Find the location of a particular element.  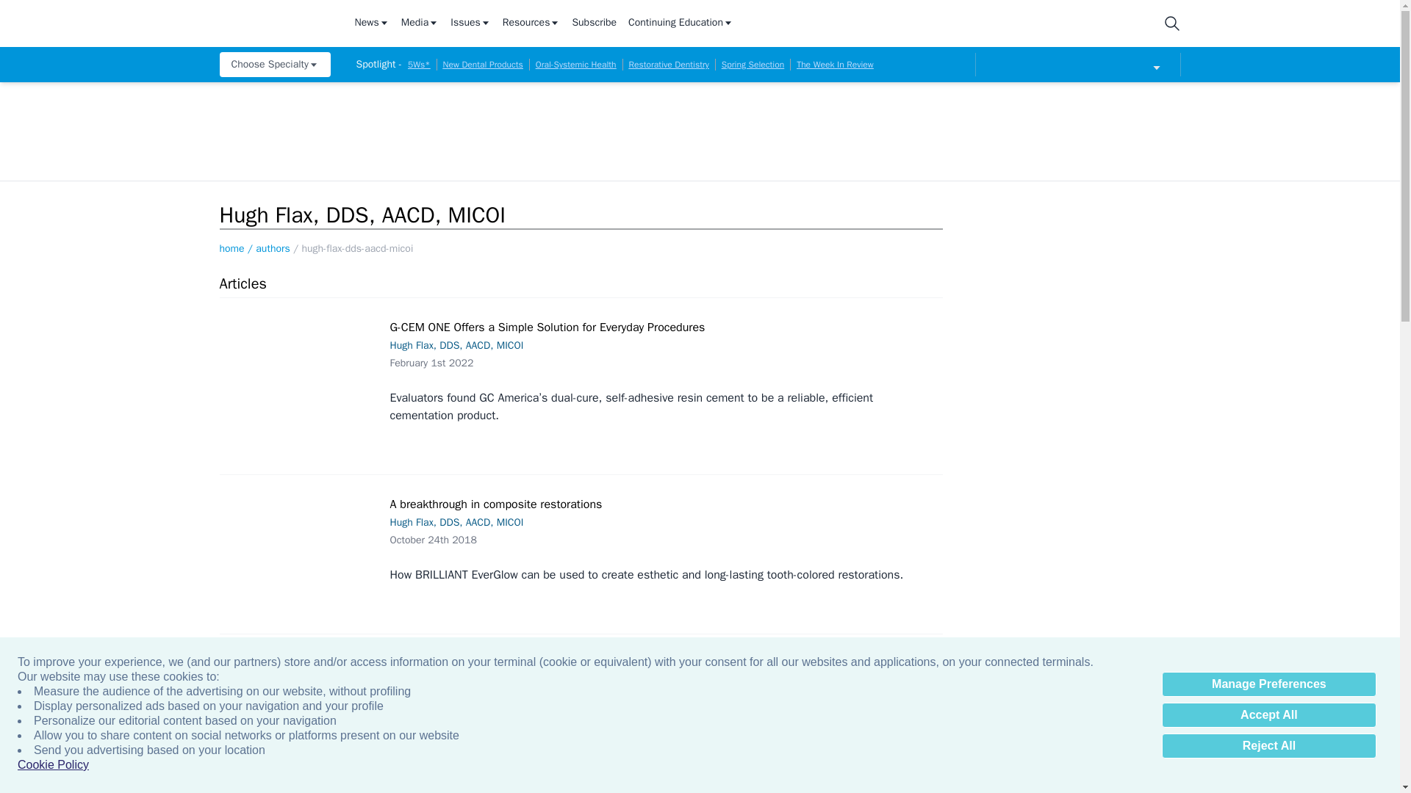

Media is located at coordinates (420, 23).